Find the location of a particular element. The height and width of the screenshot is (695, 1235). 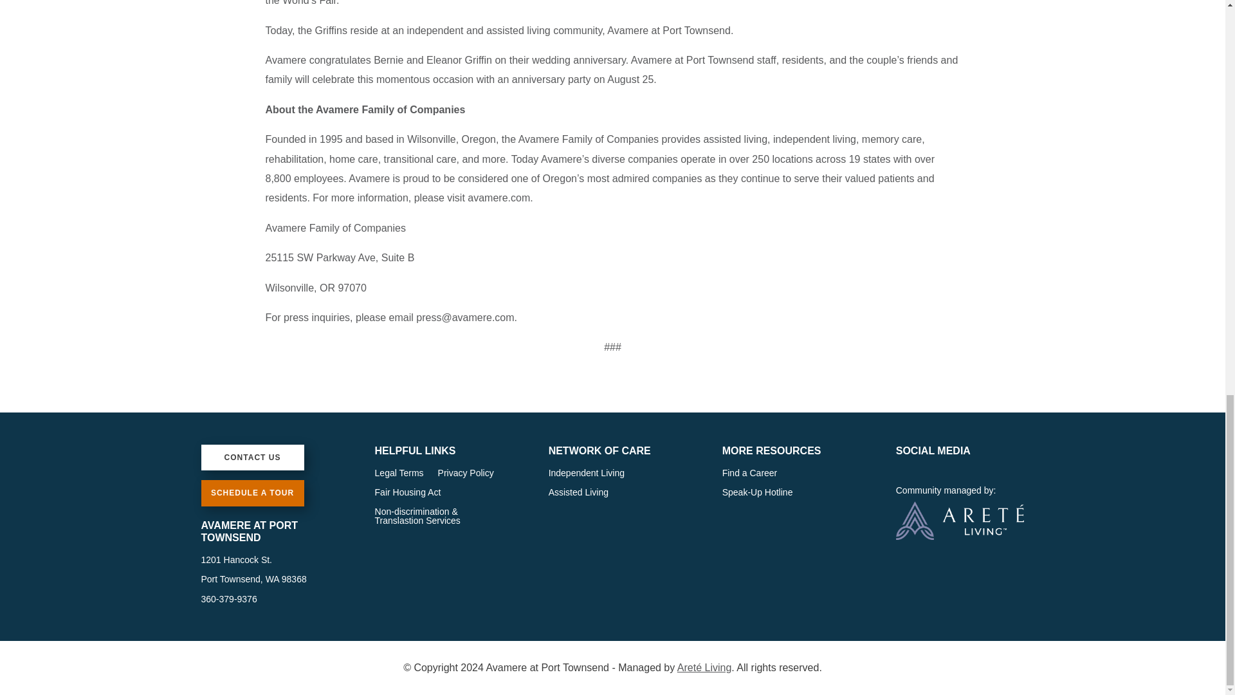

CONTACT US is located at coordinates (252, 458).